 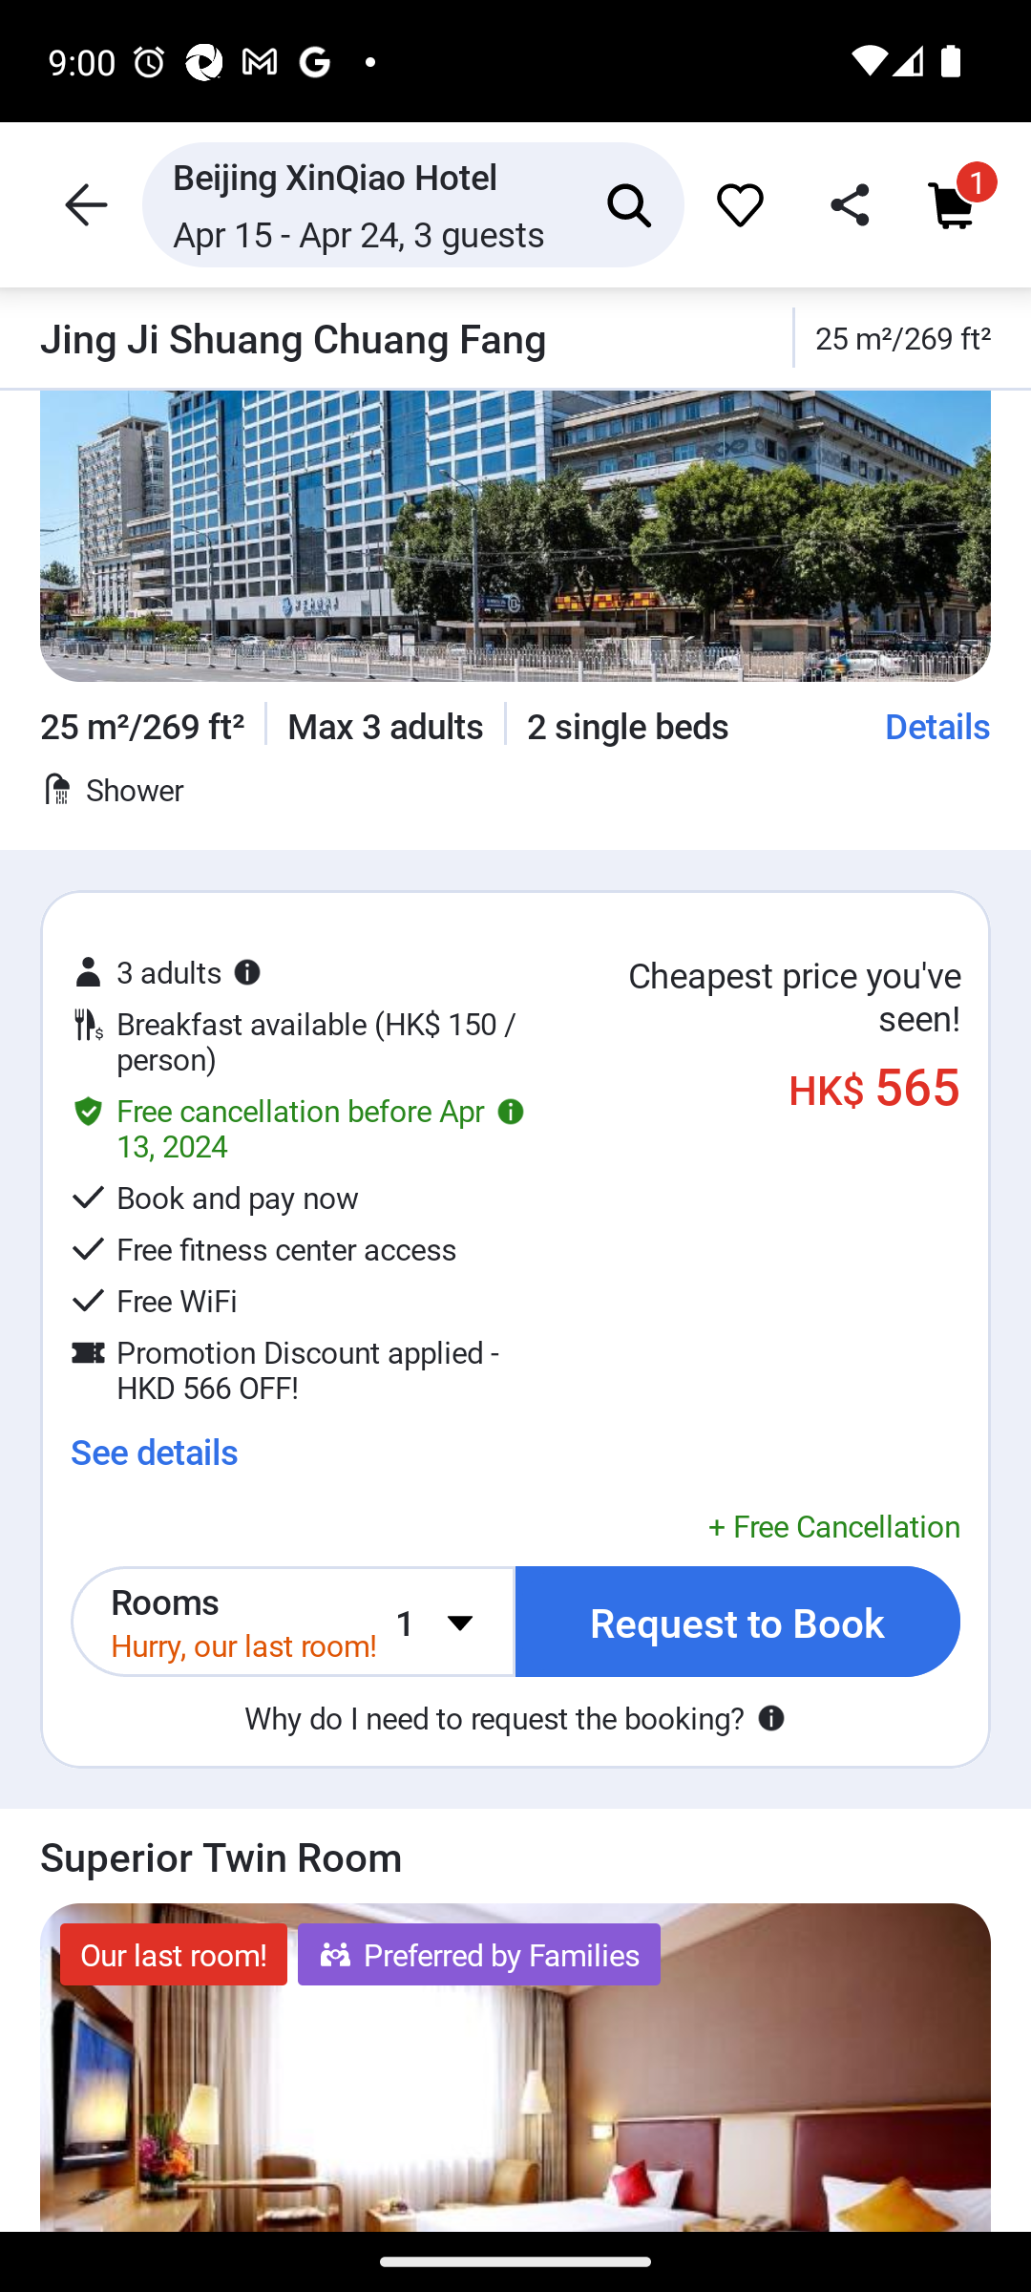 What do you see at coordinates (515, 1717) in the screenshot?
I see `Why do I need to request the booking?` at bounding box center [515, 1717].